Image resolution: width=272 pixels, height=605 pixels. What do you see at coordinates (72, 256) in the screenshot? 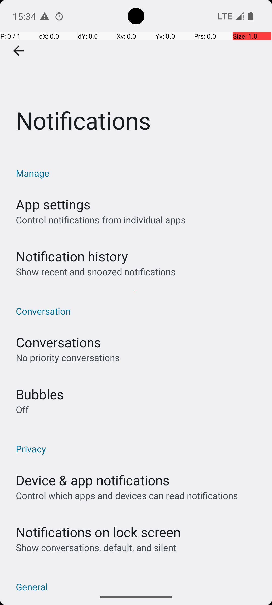
I see `Notification history` at bounding box center [72, 256].